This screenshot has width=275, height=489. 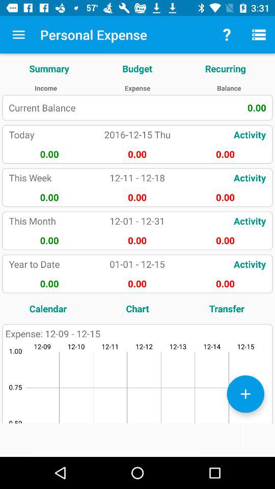 What do you see at coordinates (245, 394) in the screenshot?
I see `add expense` at bounding box center [245, 394].